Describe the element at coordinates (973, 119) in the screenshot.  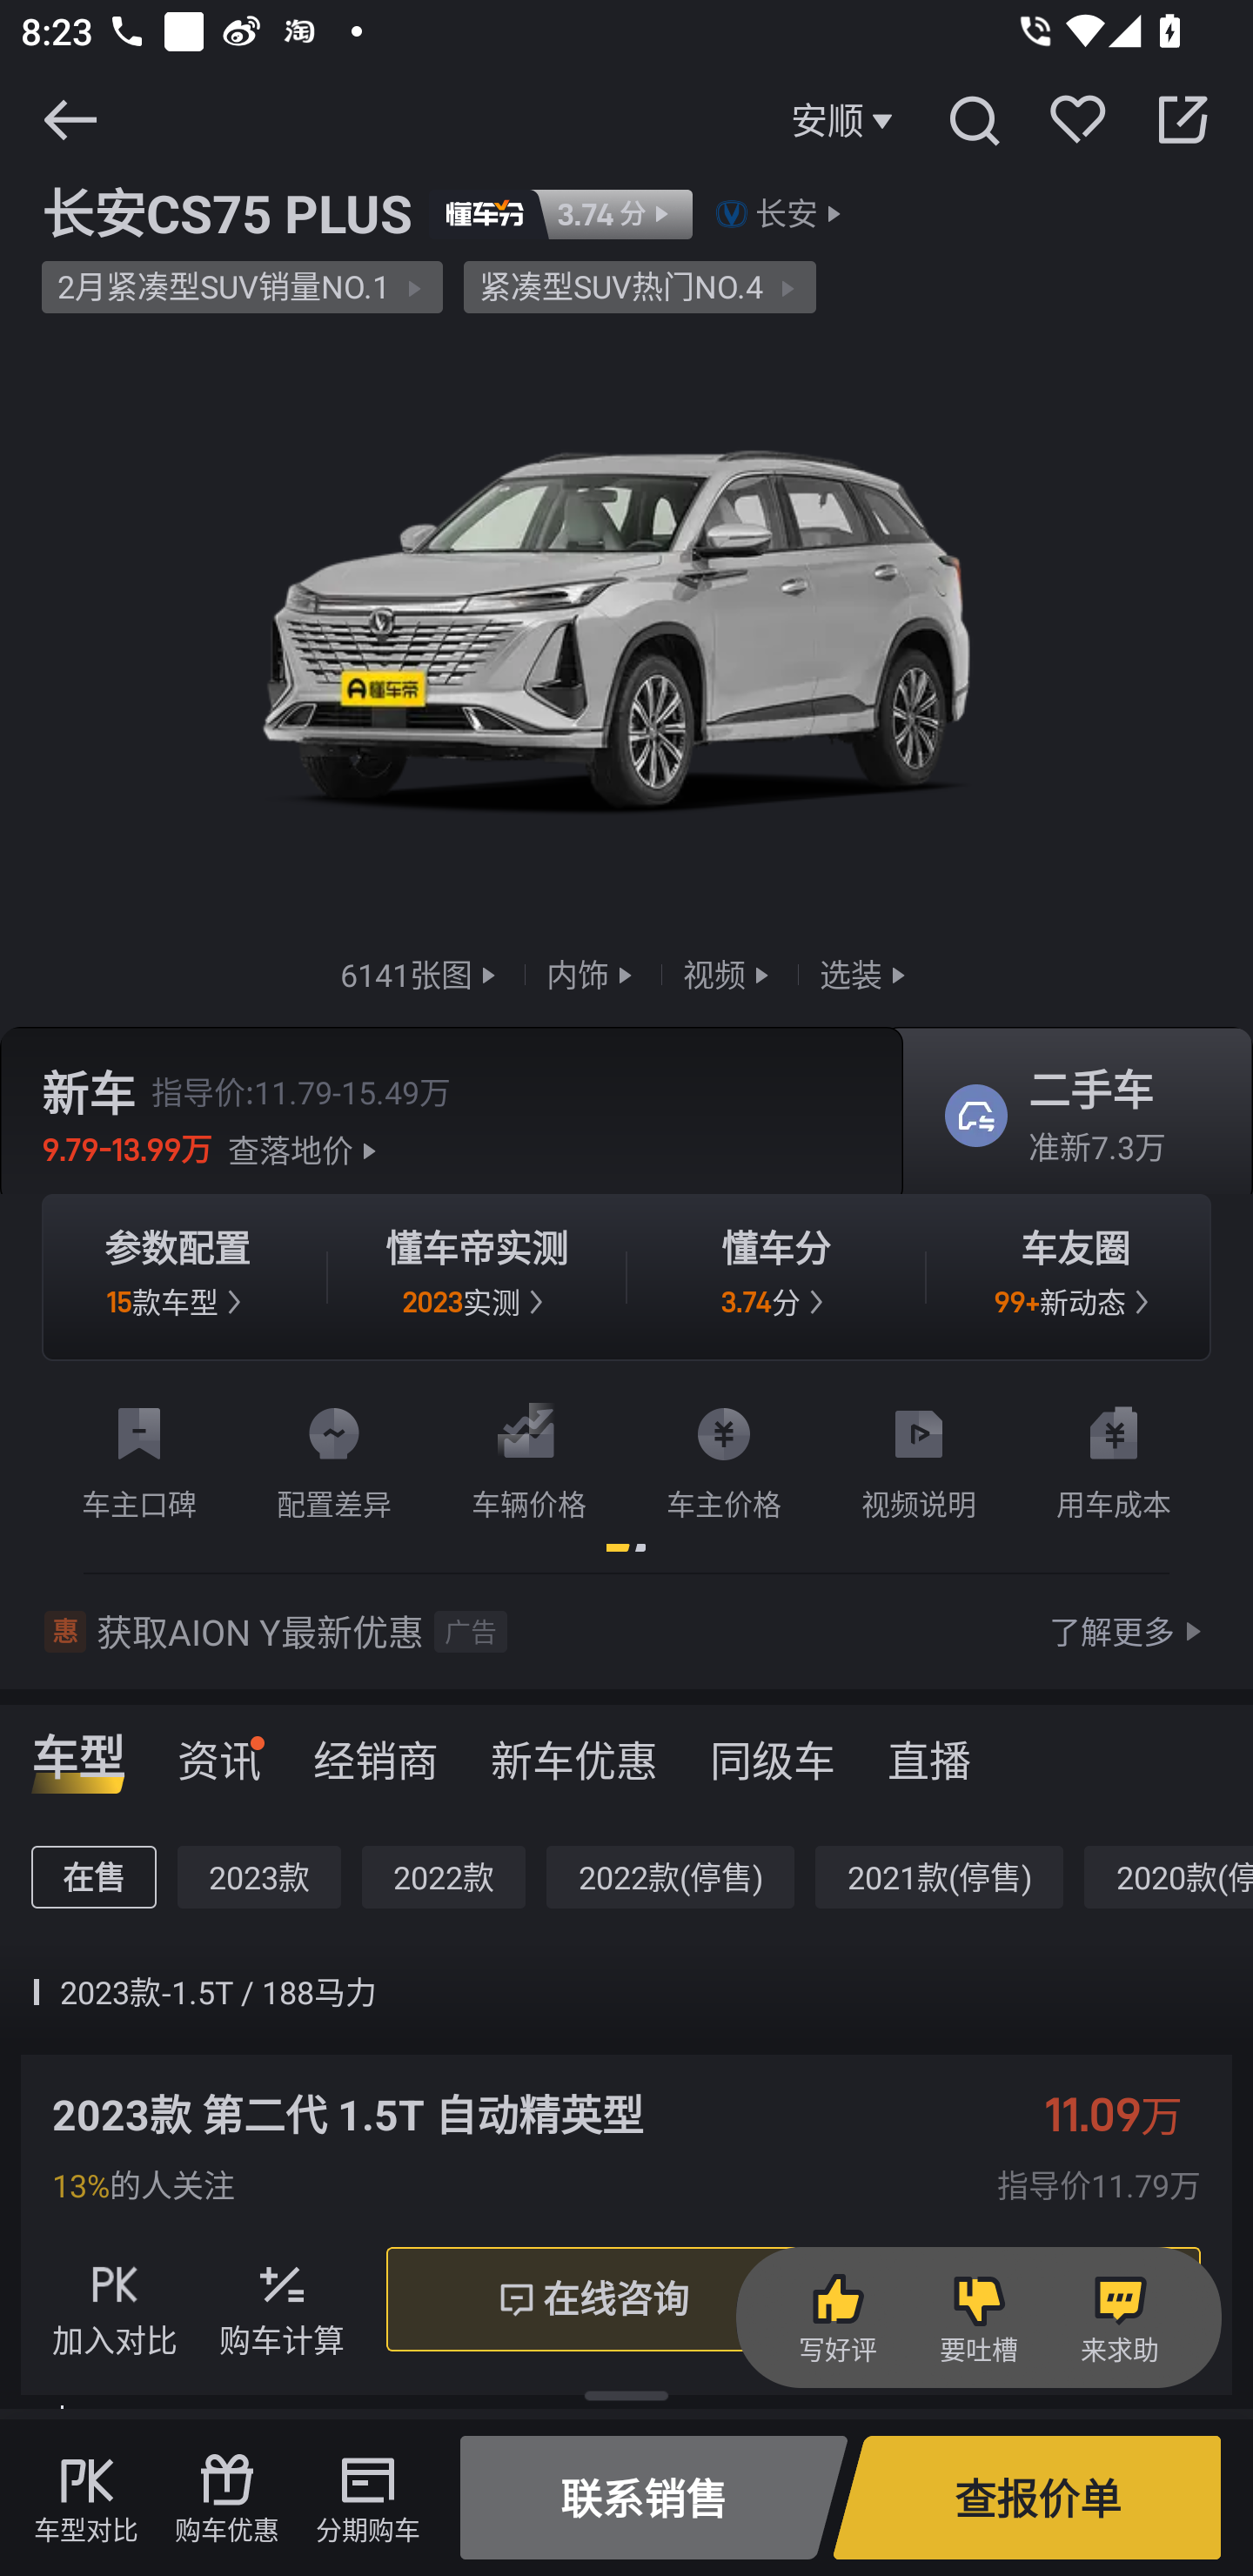
I see `` at that location.